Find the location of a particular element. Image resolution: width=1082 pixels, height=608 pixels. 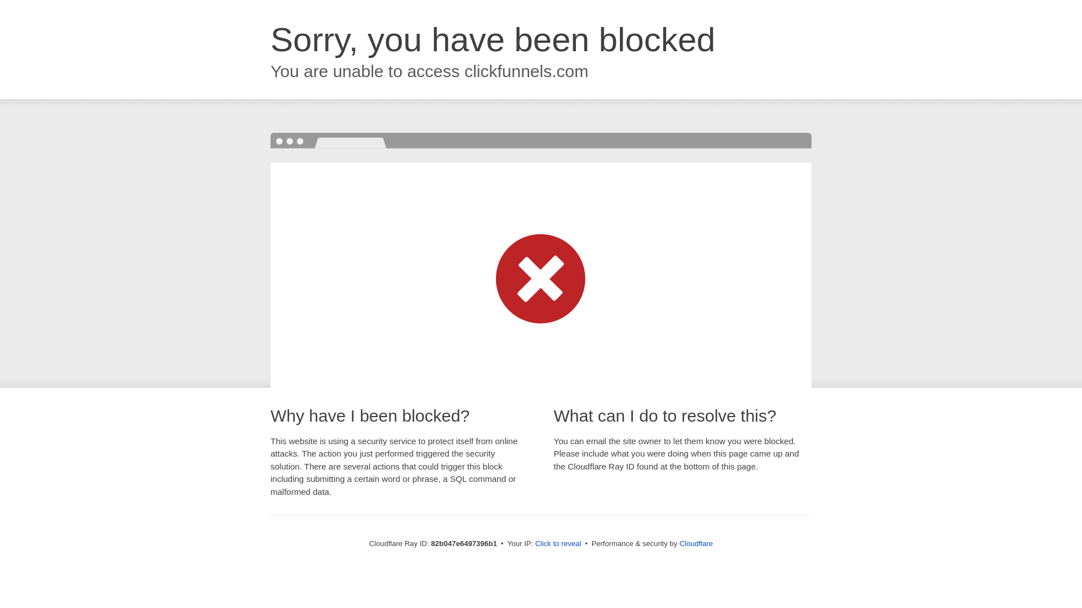

Cloudflare is located at coordinates (697, 544).